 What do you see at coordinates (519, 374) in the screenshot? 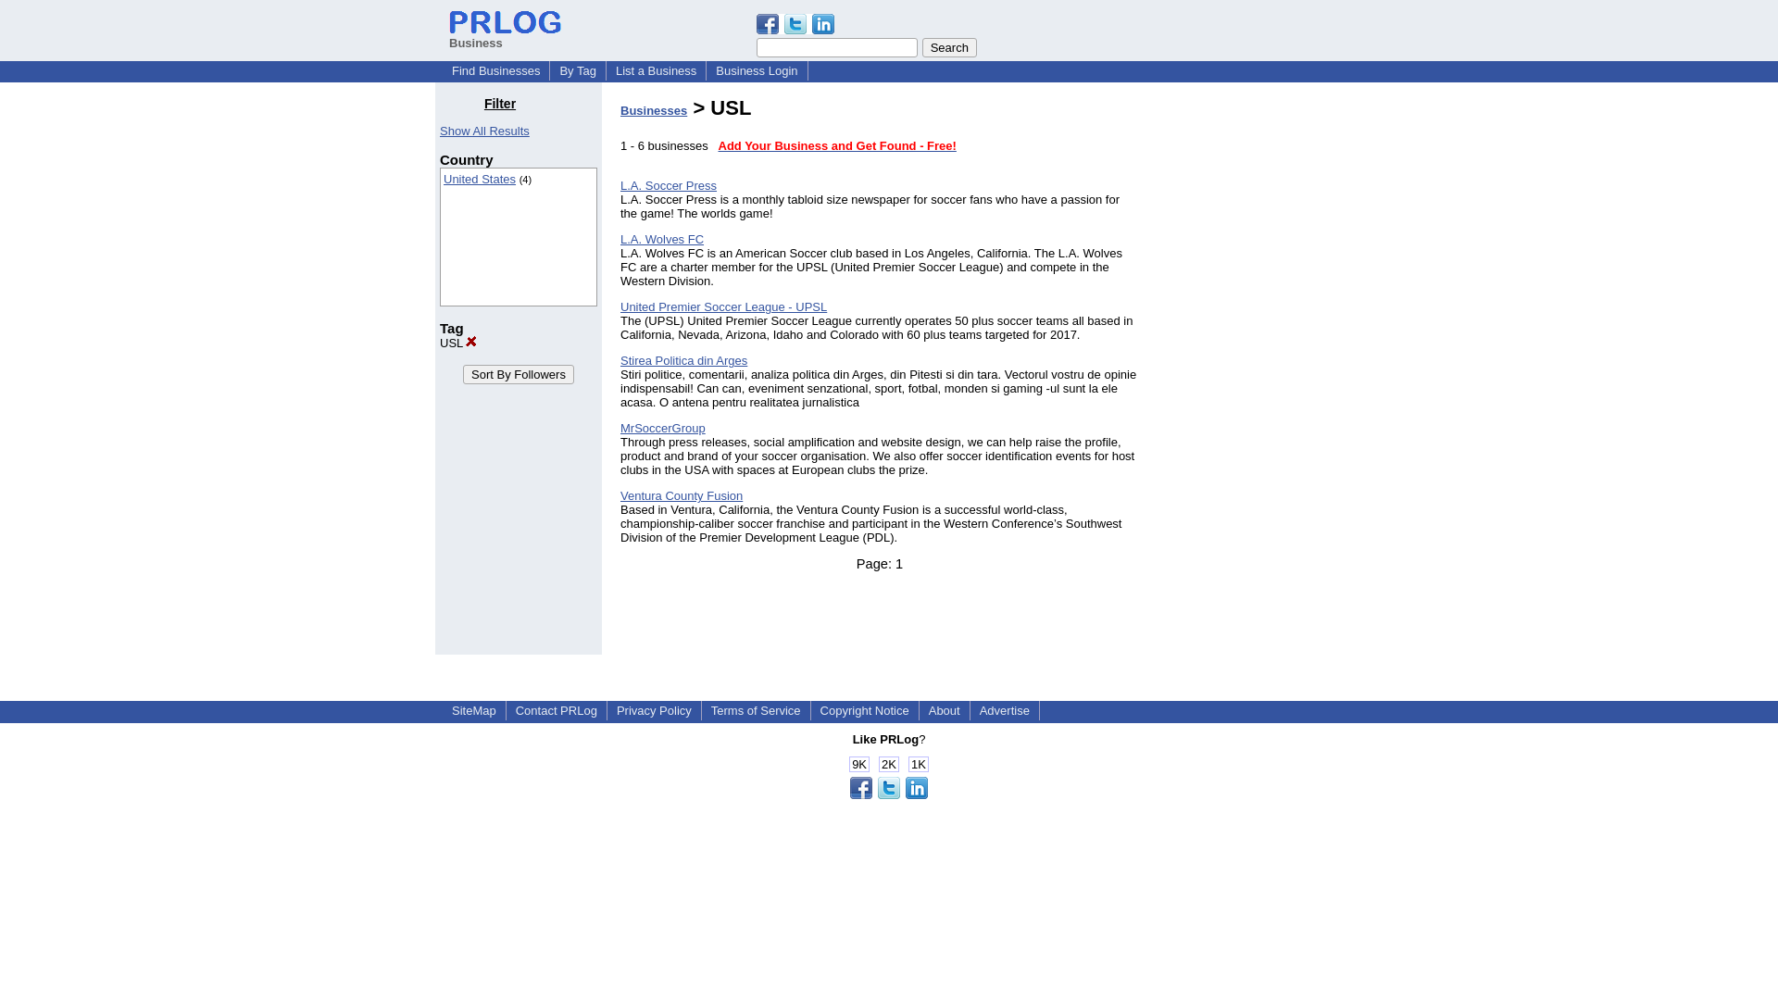
I see `Sort By Followers` at bounding box center [519, 374].